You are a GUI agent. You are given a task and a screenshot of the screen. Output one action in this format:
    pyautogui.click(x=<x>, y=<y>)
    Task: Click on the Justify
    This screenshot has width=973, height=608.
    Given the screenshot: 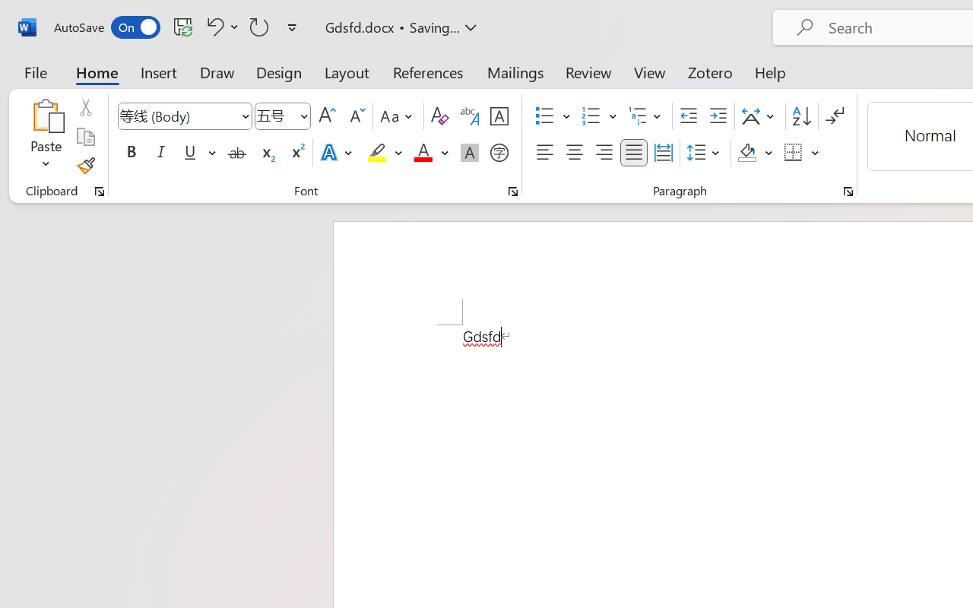 What is the action you would take?
    pyautogui.click(x=634, y=153)
    